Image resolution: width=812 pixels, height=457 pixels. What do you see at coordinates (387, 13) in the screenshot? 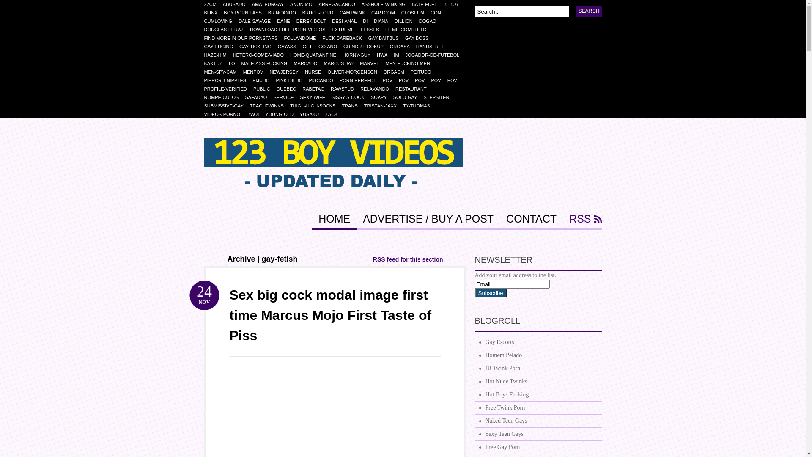
I see `CARTOOM` at bounding box center [387, 13].